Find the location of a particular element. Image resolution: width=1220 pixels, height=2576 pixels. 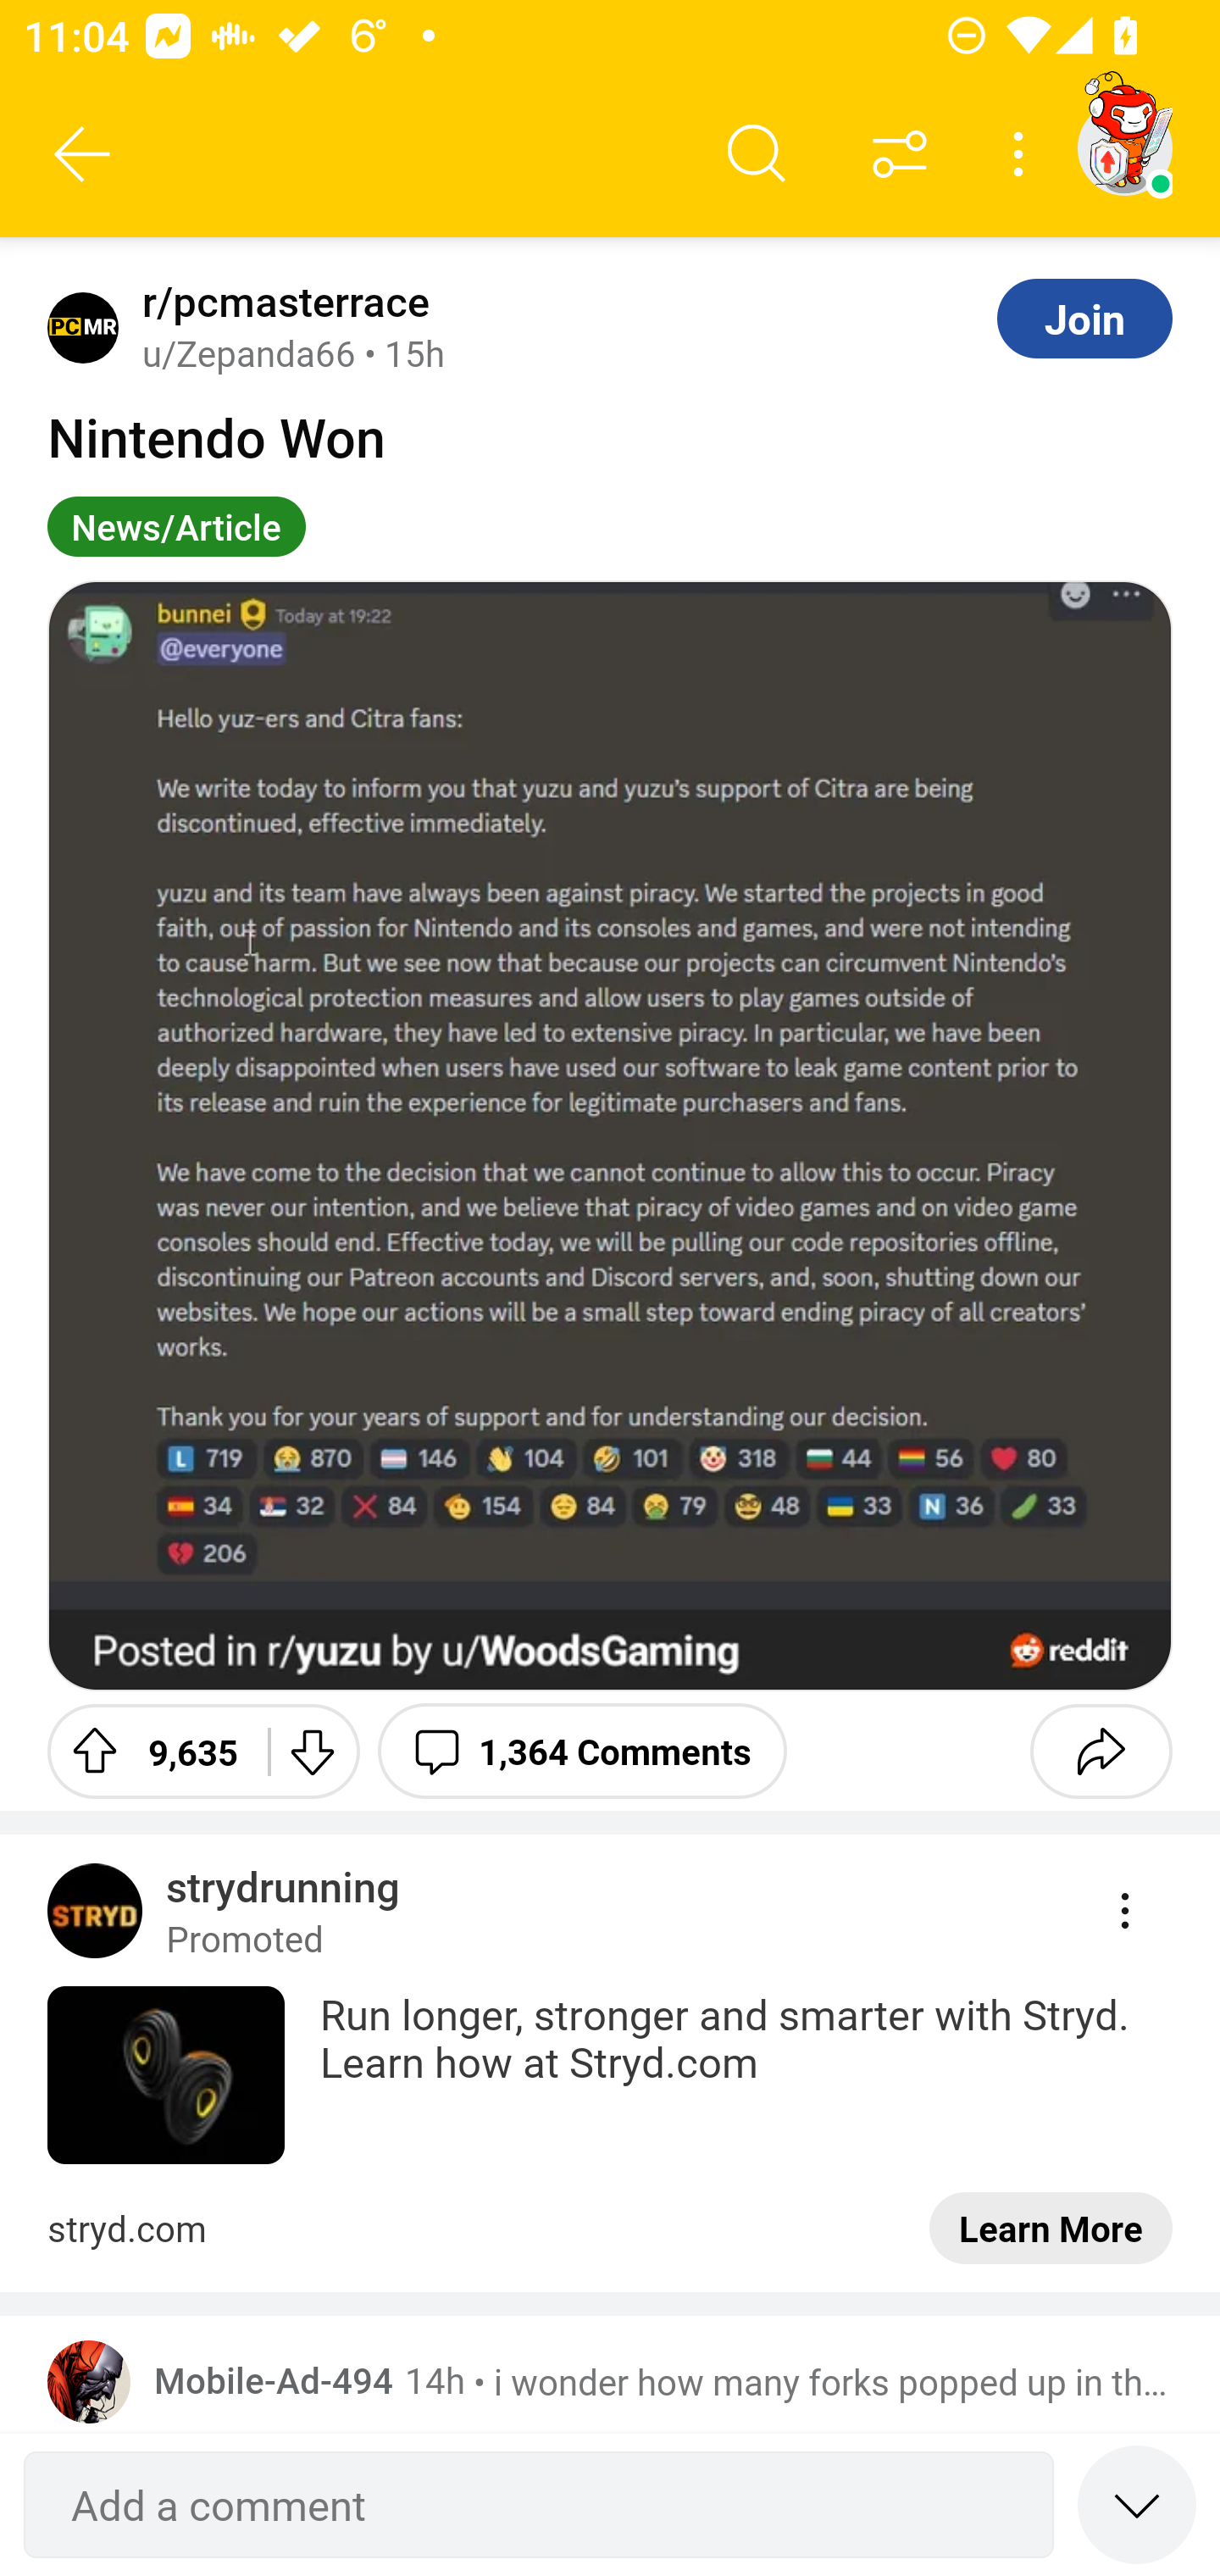

Share is located at coordinates (1101, 1752).